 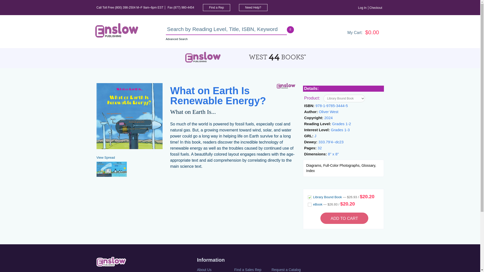 I want to click on Request a Catalog, so click(x=290, y=269).